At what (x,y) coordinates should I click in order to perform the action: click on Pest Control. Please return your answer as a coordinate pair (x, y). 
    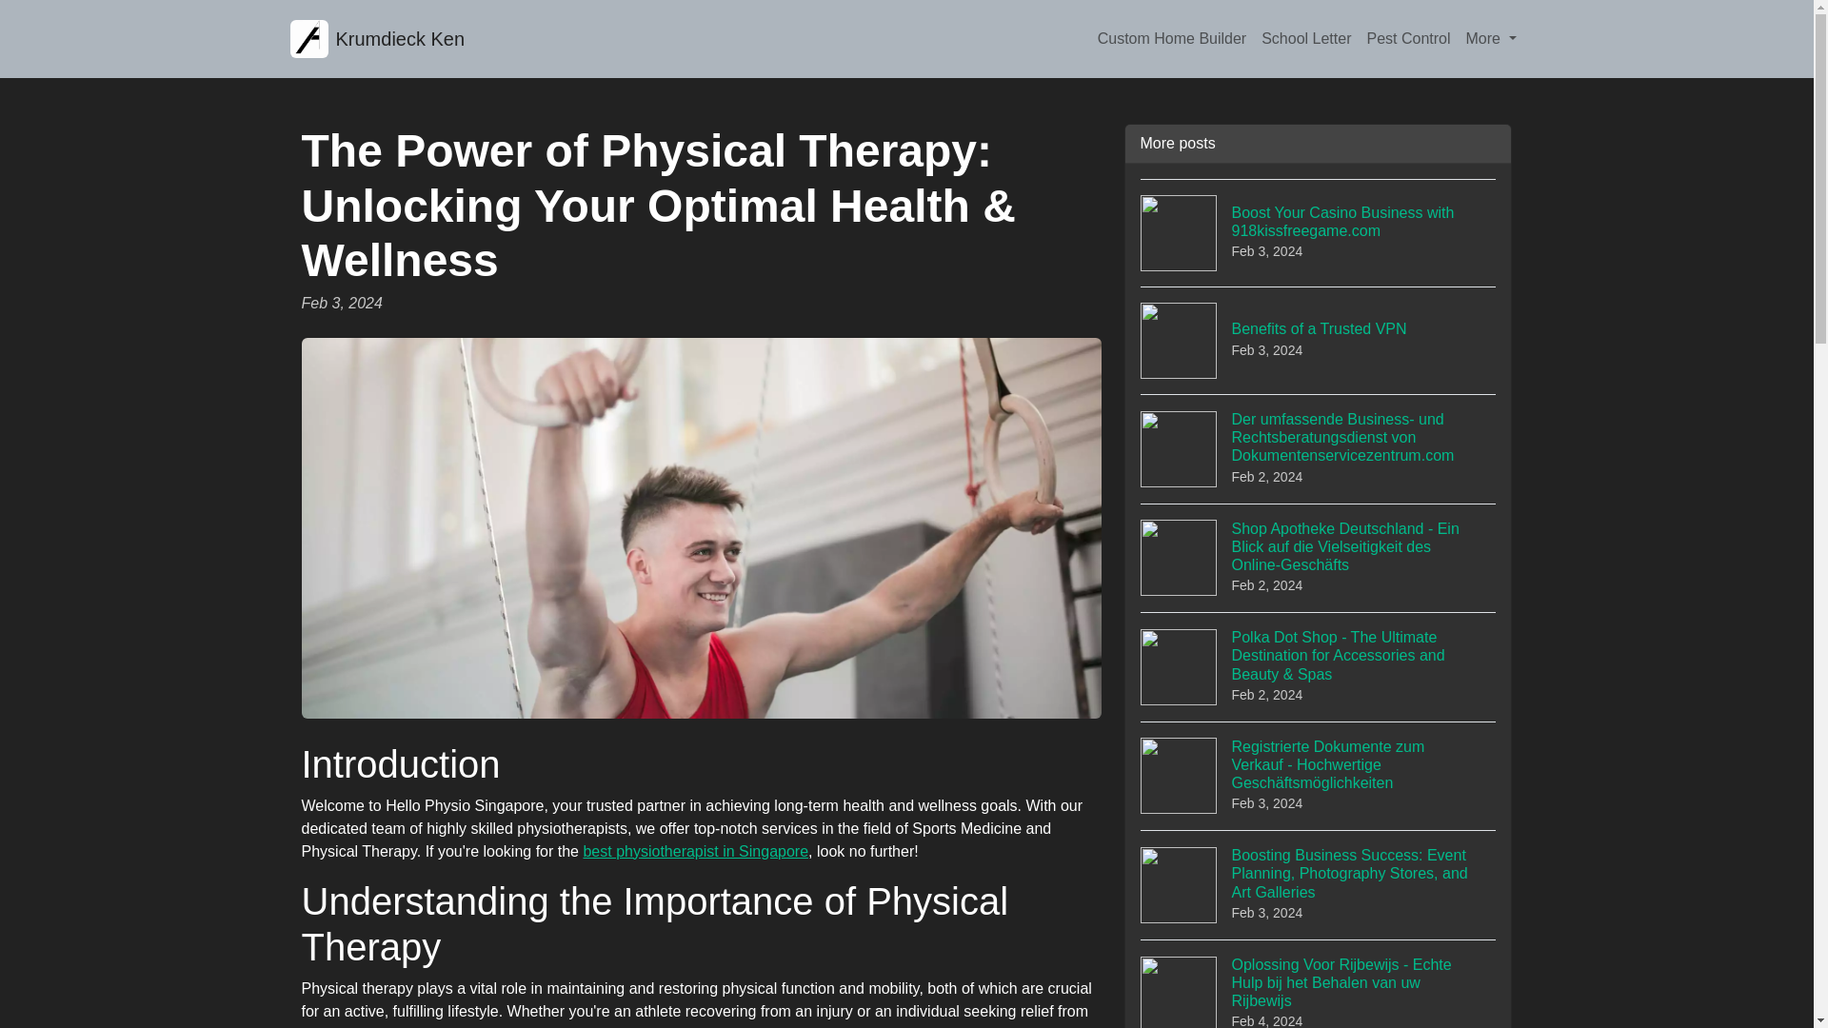
    Looking at the image, I should click on (695, 851).